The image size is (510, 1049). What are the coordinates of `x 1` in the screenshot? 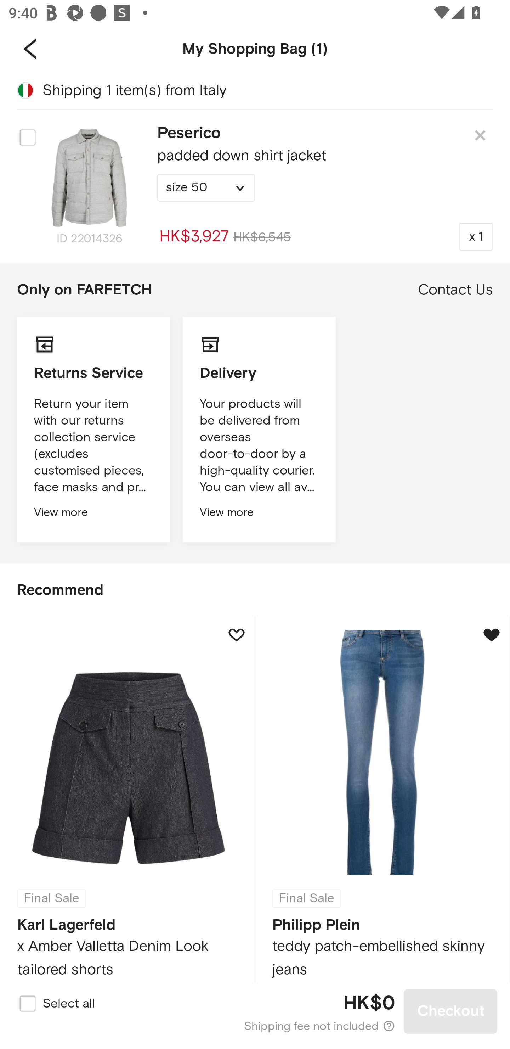 It's located at (476, 236).